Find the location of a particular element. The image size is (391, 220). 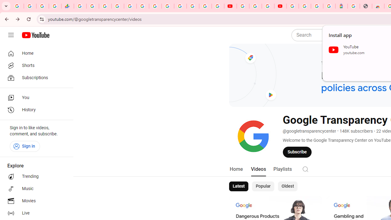

Privacy Checkup is located at coordinates (217, 6).